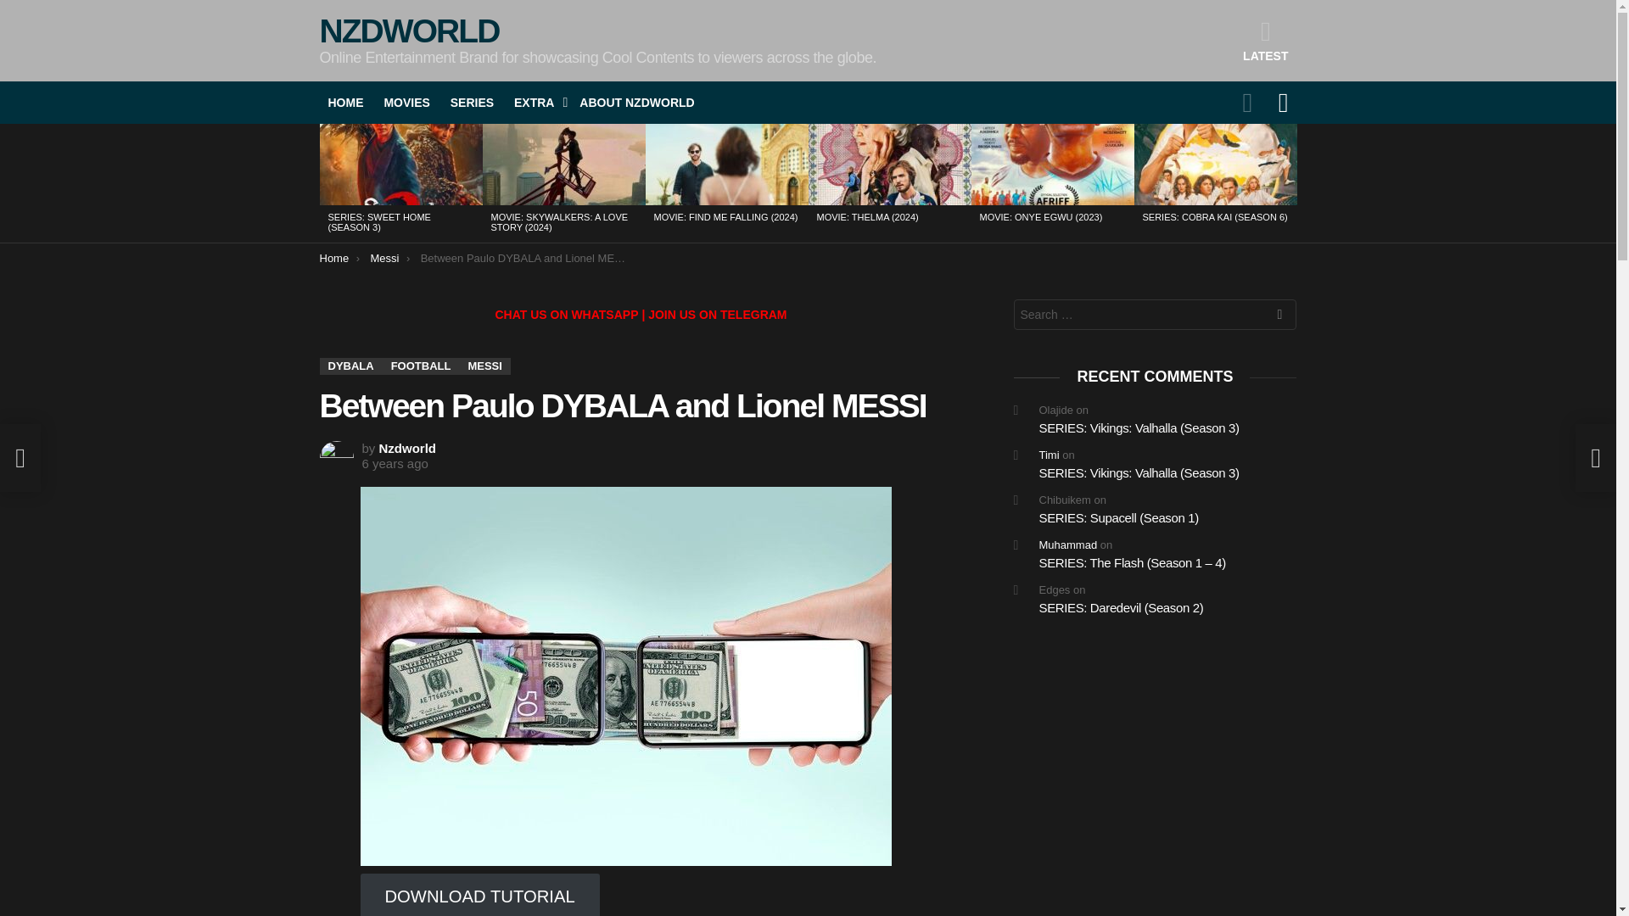 The image size is (1629, 916). What do you see at coordinates (333, 258) in the screenshot?
I see `Home` at bounding box center [333, 258].